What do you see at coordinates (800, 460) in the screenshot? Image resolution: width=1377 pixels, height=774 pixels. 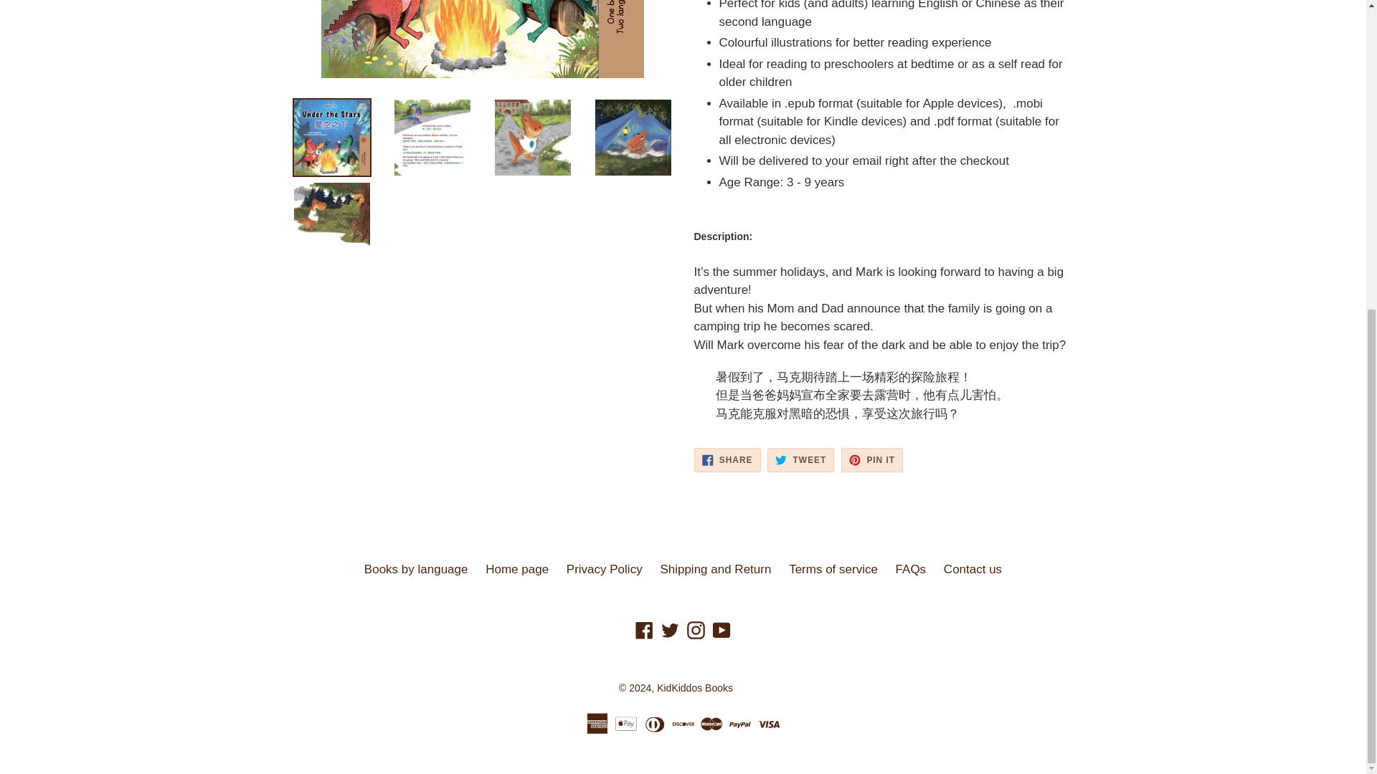 I see `Tweet on Twitter` at bounding box center [800, 460].